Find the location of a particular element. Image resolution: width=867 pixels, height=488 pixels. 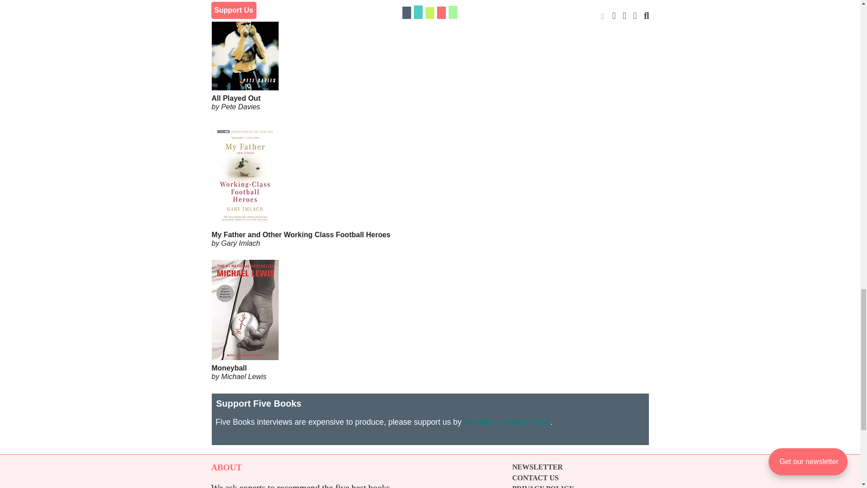

Moneyball is located at coordinates (430, 344).